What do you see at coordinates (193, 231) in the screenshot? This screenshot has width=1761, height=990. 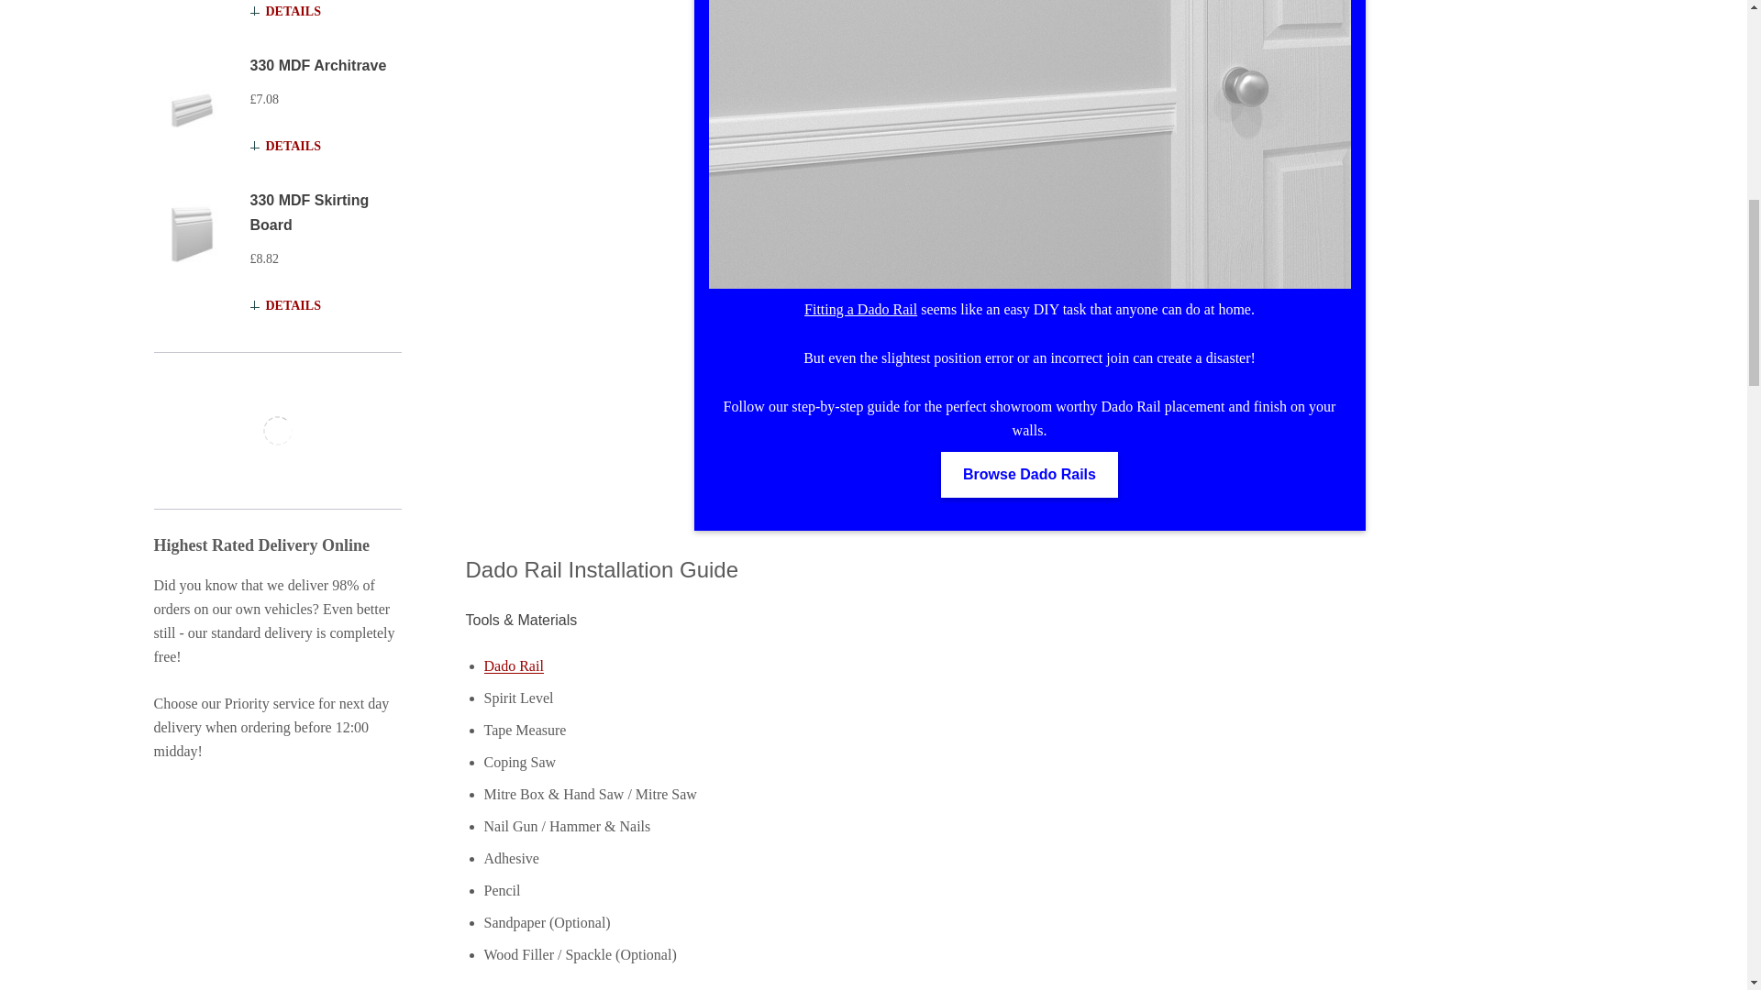 I see `330 MDF Skirting Board in 145mm x 18mm HDF` at bounding box center [193, 231].